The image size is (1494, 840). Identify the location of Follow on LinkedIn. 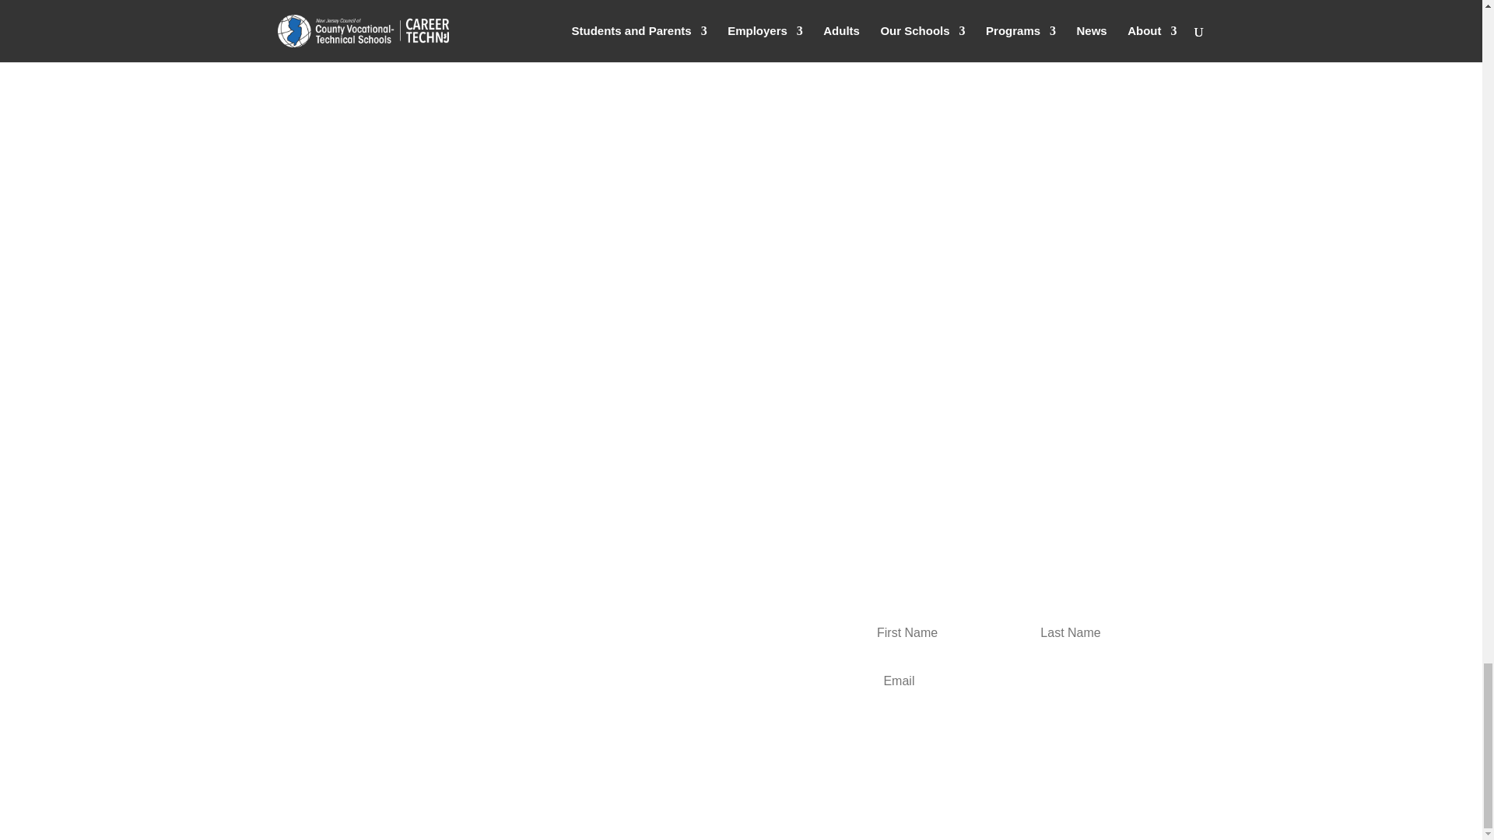
(349, 678).